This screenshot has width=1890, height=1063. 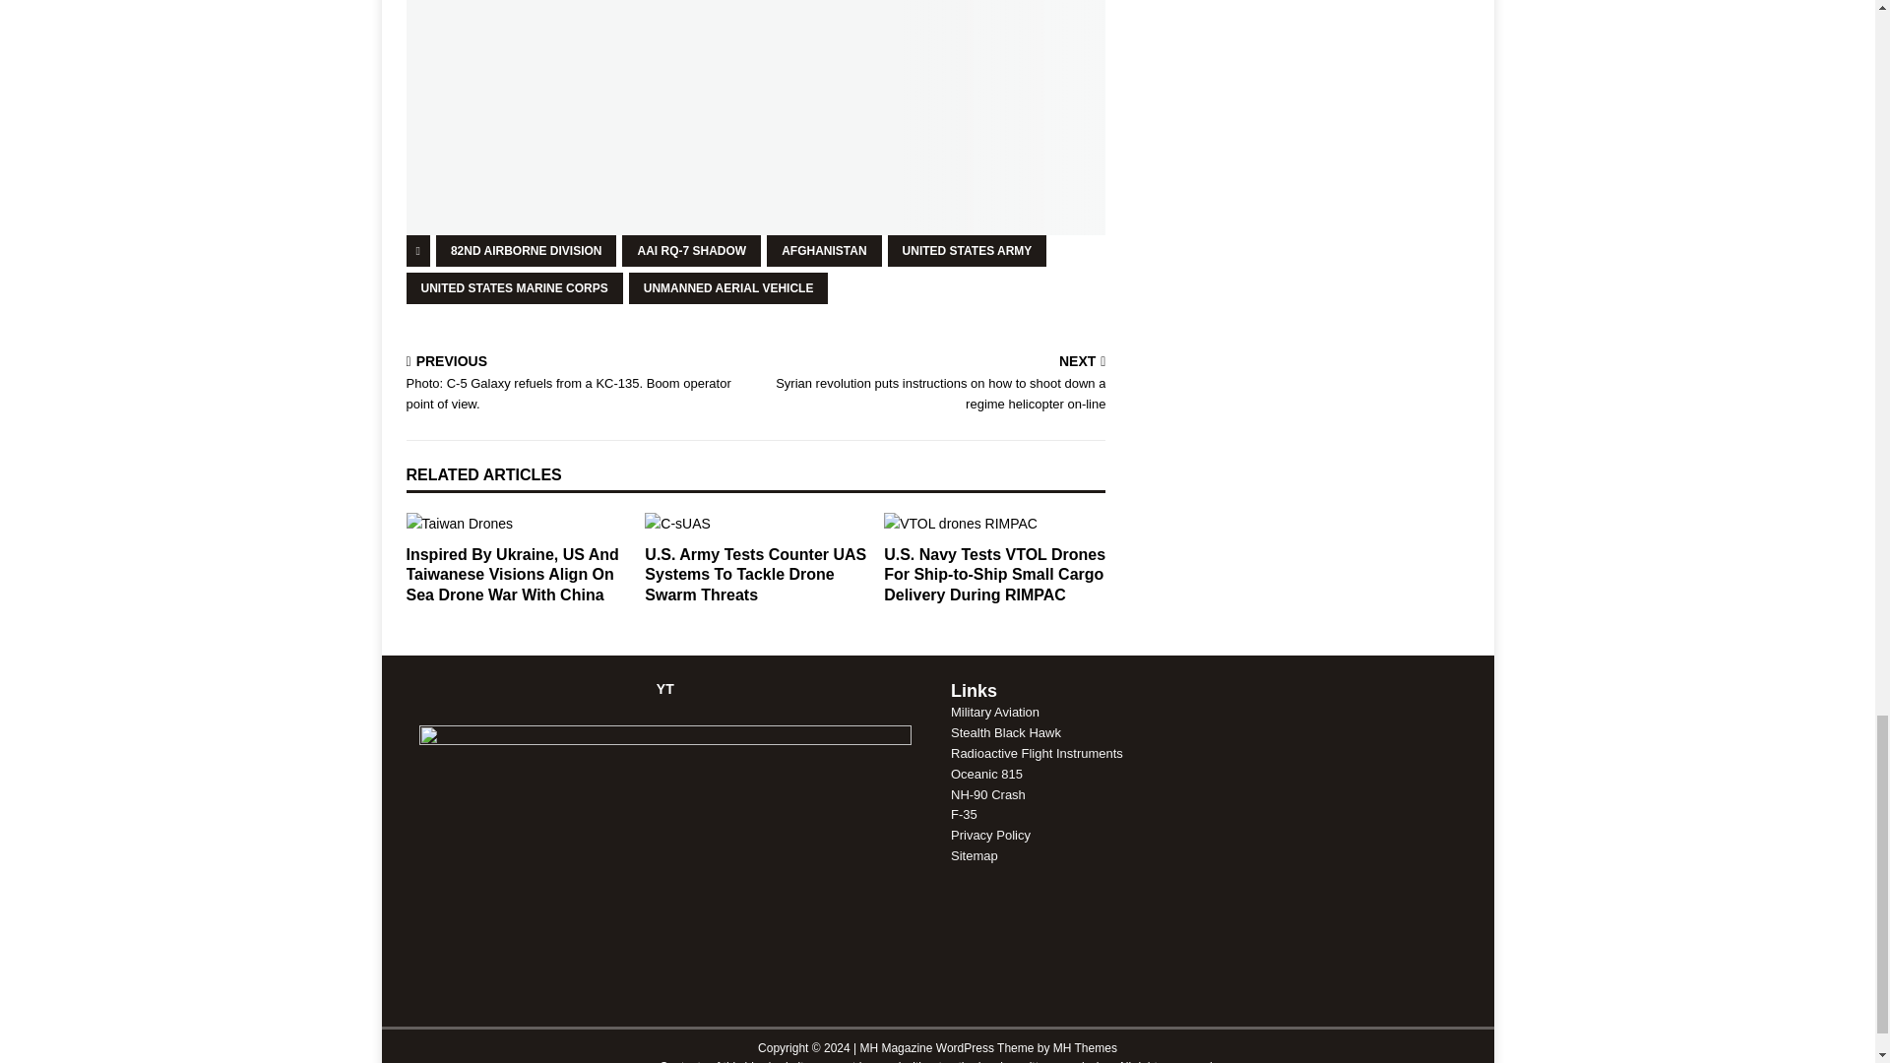 What do you see at coordinates (691, 250) in the screenshot?
I see `AAI RQ-7 SHADOW` at bounding box center [691, 250].